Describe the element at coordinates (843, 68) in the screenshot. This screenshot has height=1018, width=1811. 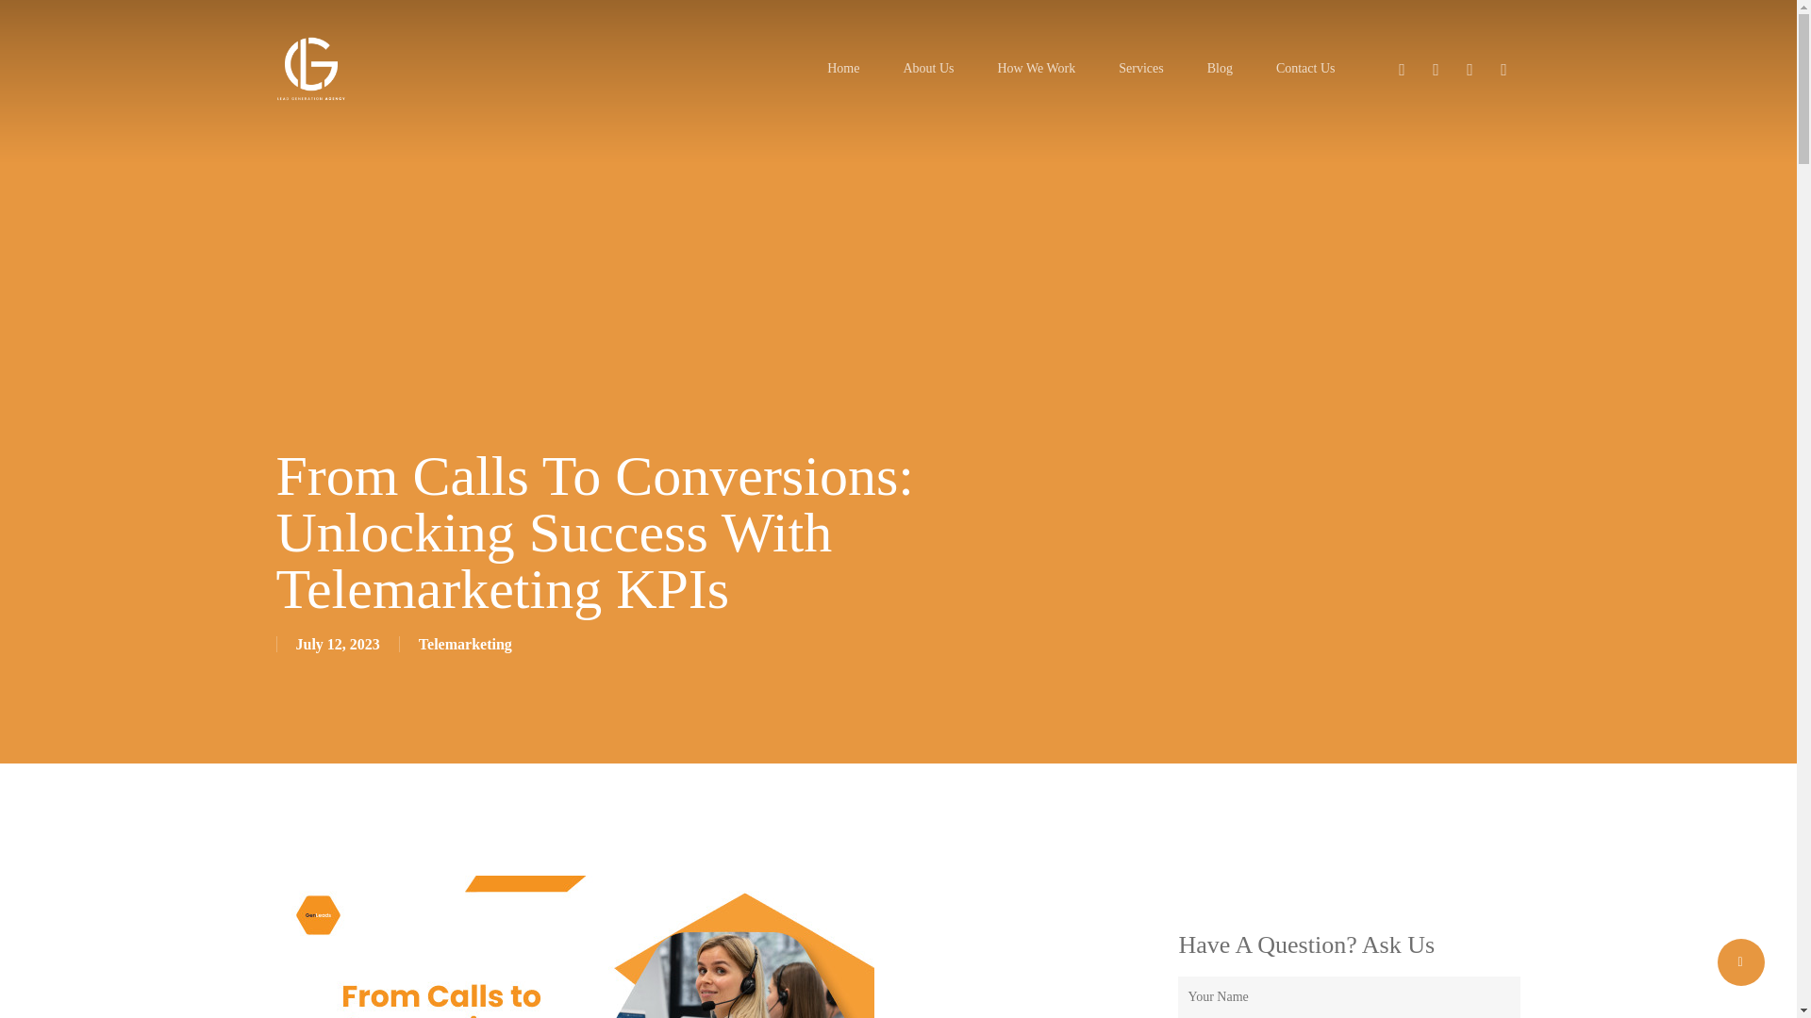
I see `Home` at that location.